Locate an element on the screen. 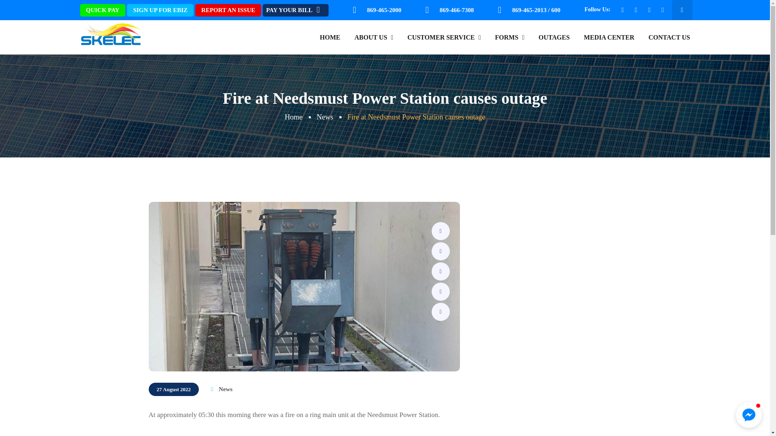 Image resolution: width=776 pixels, height=436 pixels. Facebook is located at coordinates (441, 231).